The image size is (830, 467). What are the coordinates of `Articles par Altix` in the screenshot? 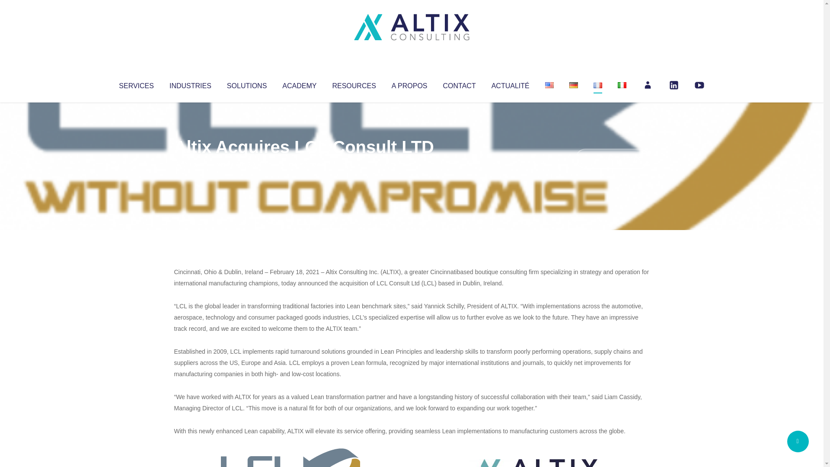 It's located at (190, 164).